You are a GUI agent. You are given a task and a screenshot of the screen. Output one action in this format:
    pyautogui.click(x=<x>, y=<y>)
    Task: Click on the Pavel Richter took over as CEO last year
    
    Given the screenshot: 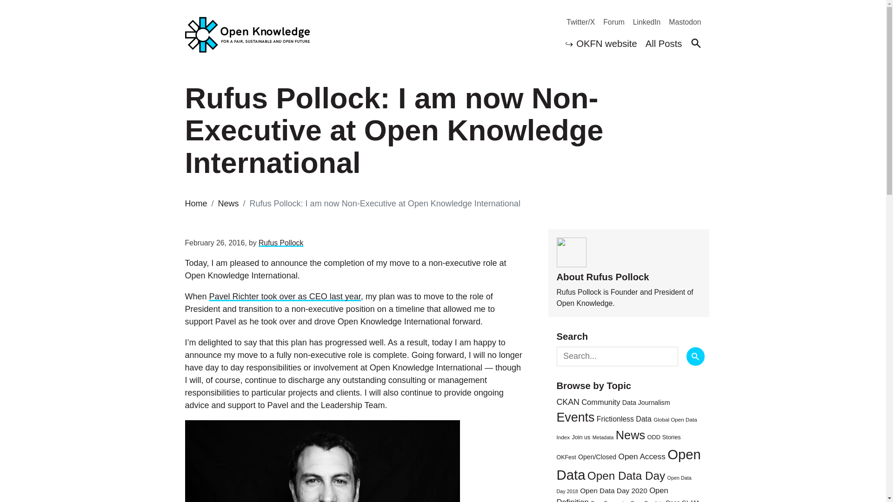 What is the action you would take?
    pyautogui.click(x=285, y=297)
    